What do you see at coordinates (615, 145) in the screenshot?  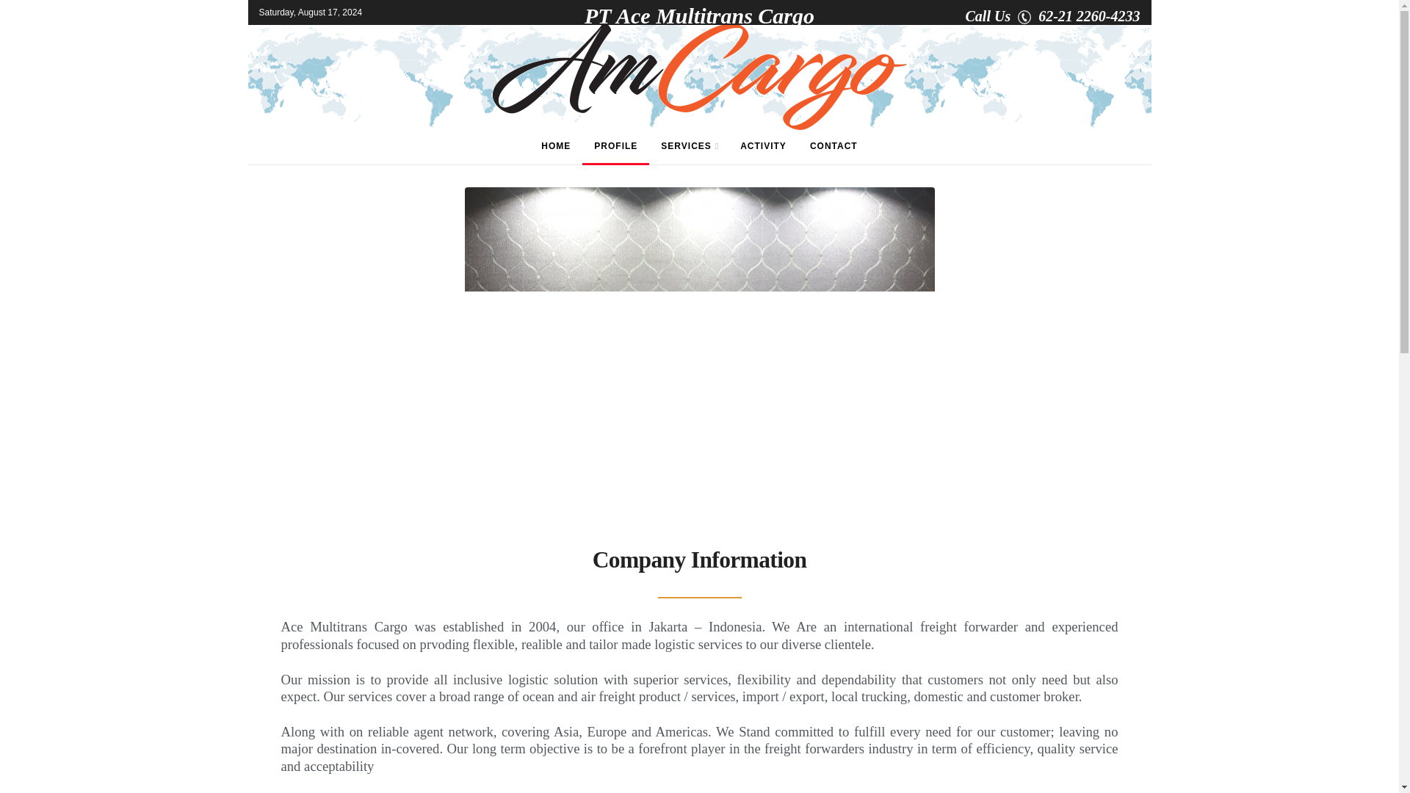 I see `PROFILE` at bounding box center [615, 145].